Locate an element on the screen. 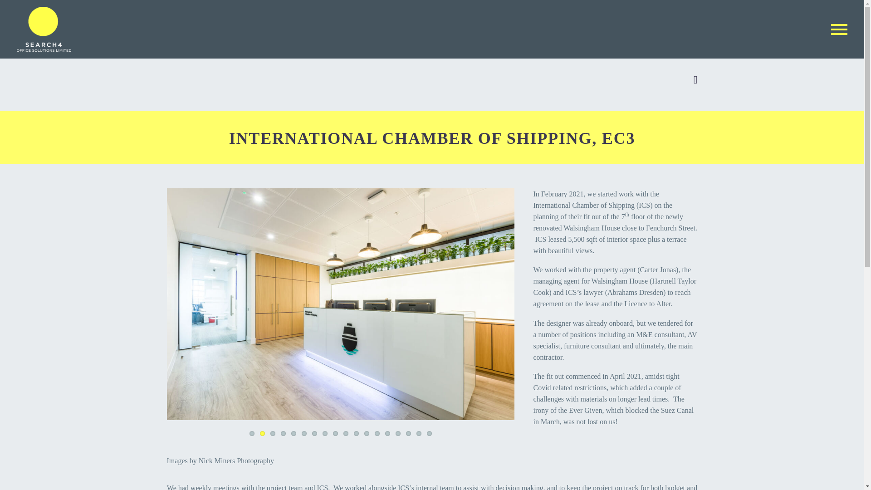 The width and height of the screenshot is (871, 490). 6 is located at coordinates (304, 434).